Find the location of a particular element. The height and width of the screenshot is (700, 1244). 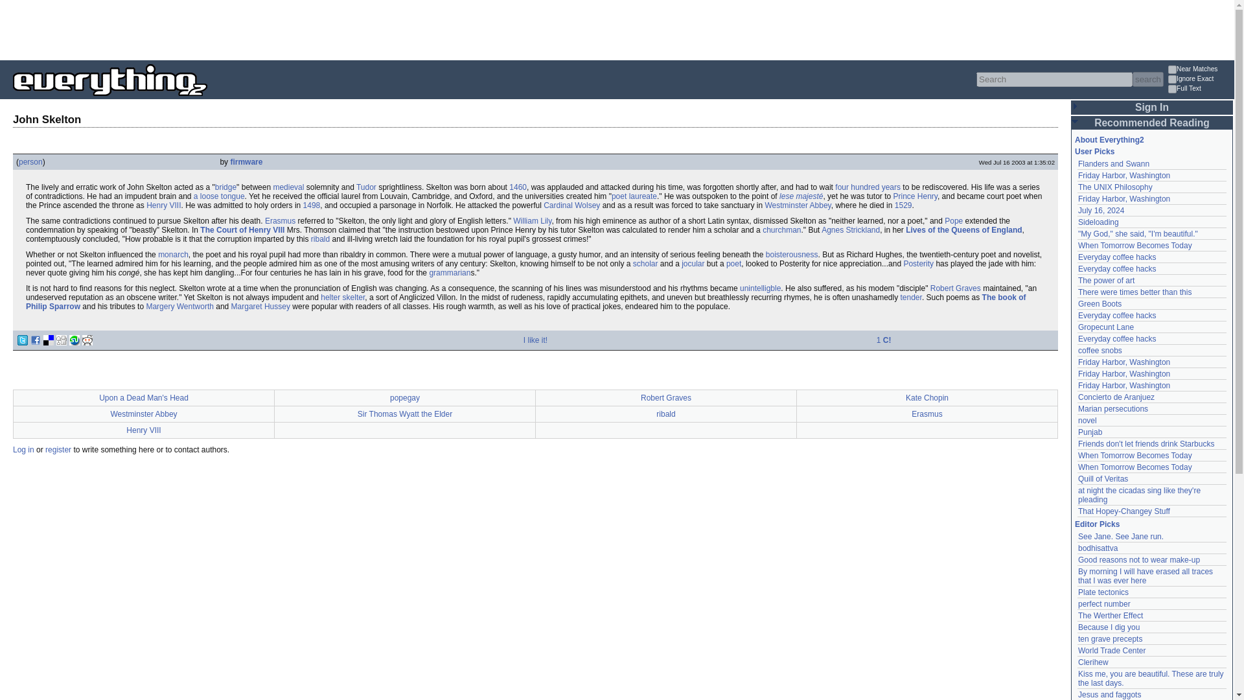

unintelligble is located at coordinates (761, 288).